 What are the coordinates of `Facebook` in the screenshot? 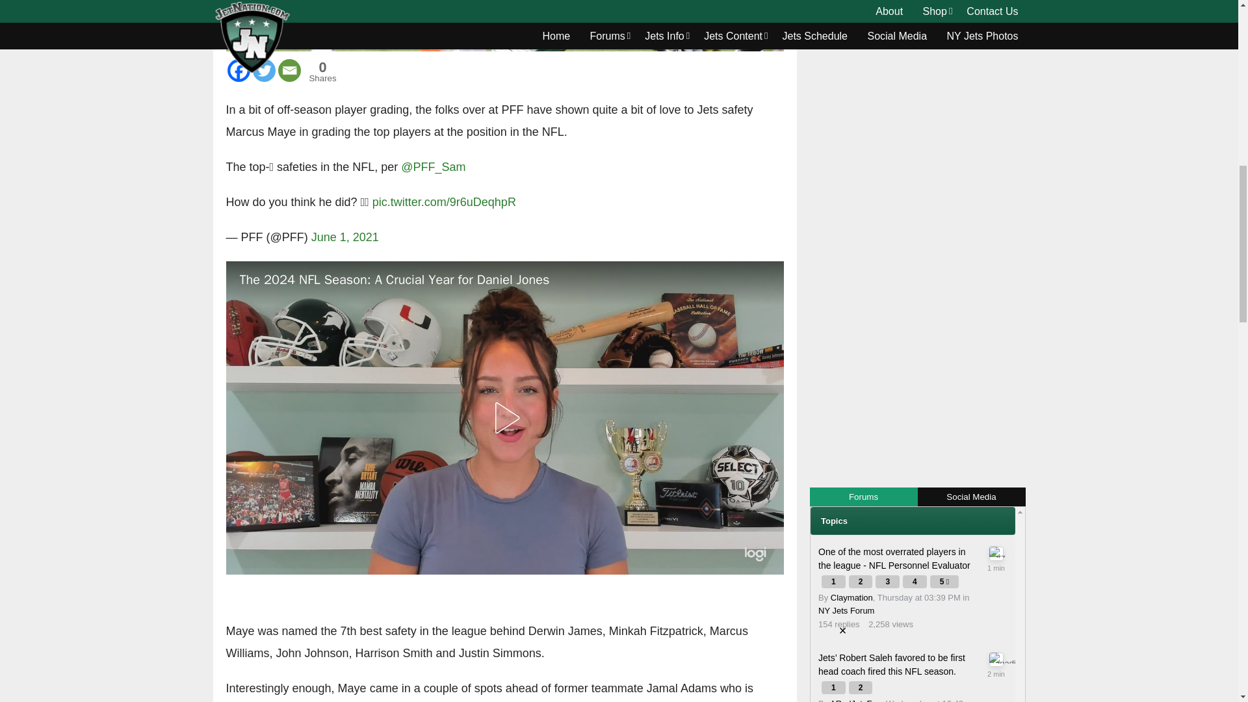 It's located at (239, 70).